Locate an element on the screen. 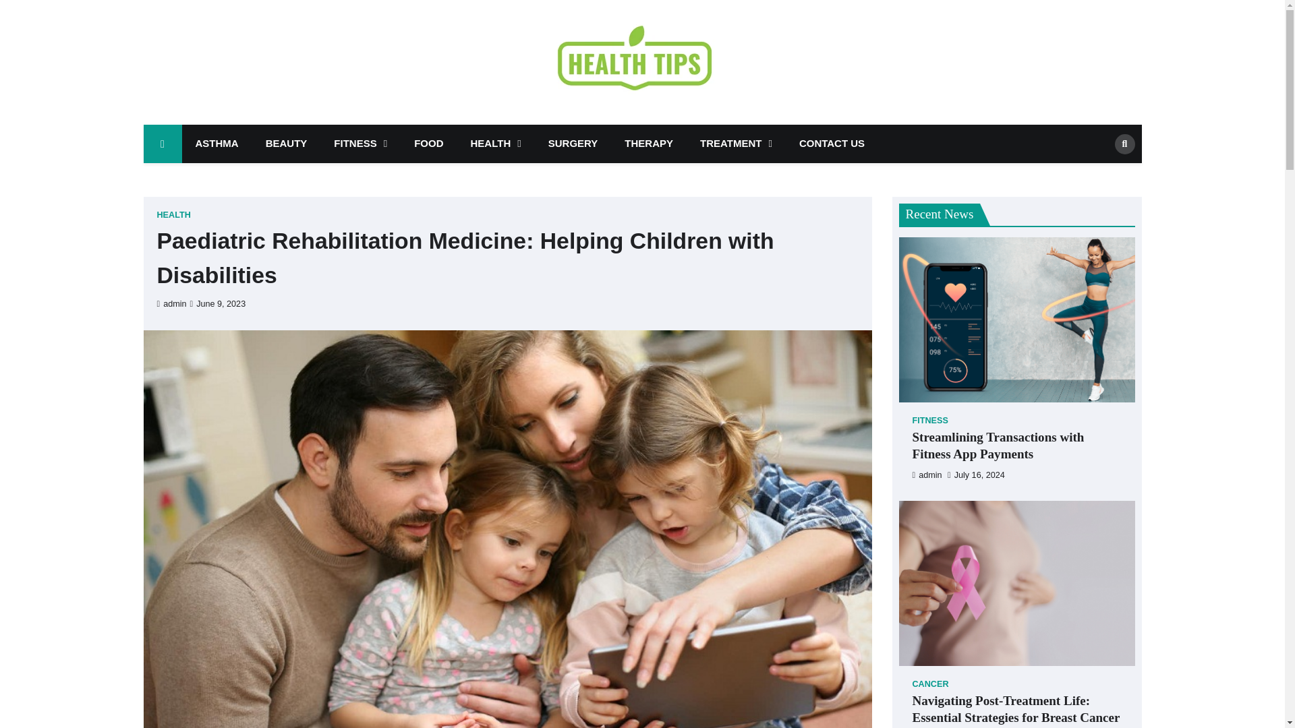 This screenshot has height=728, width=1295. BEAUTY is located at coordinates (287, 143).